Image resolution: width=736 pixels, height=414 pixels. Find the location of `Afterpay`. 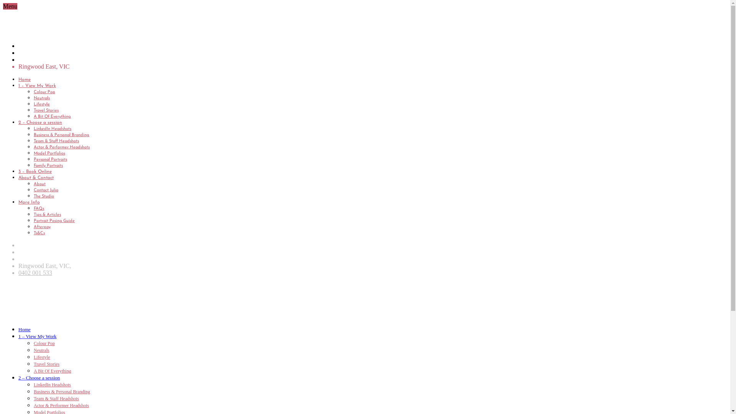

Afterpay is located at coordinates (42, 227).